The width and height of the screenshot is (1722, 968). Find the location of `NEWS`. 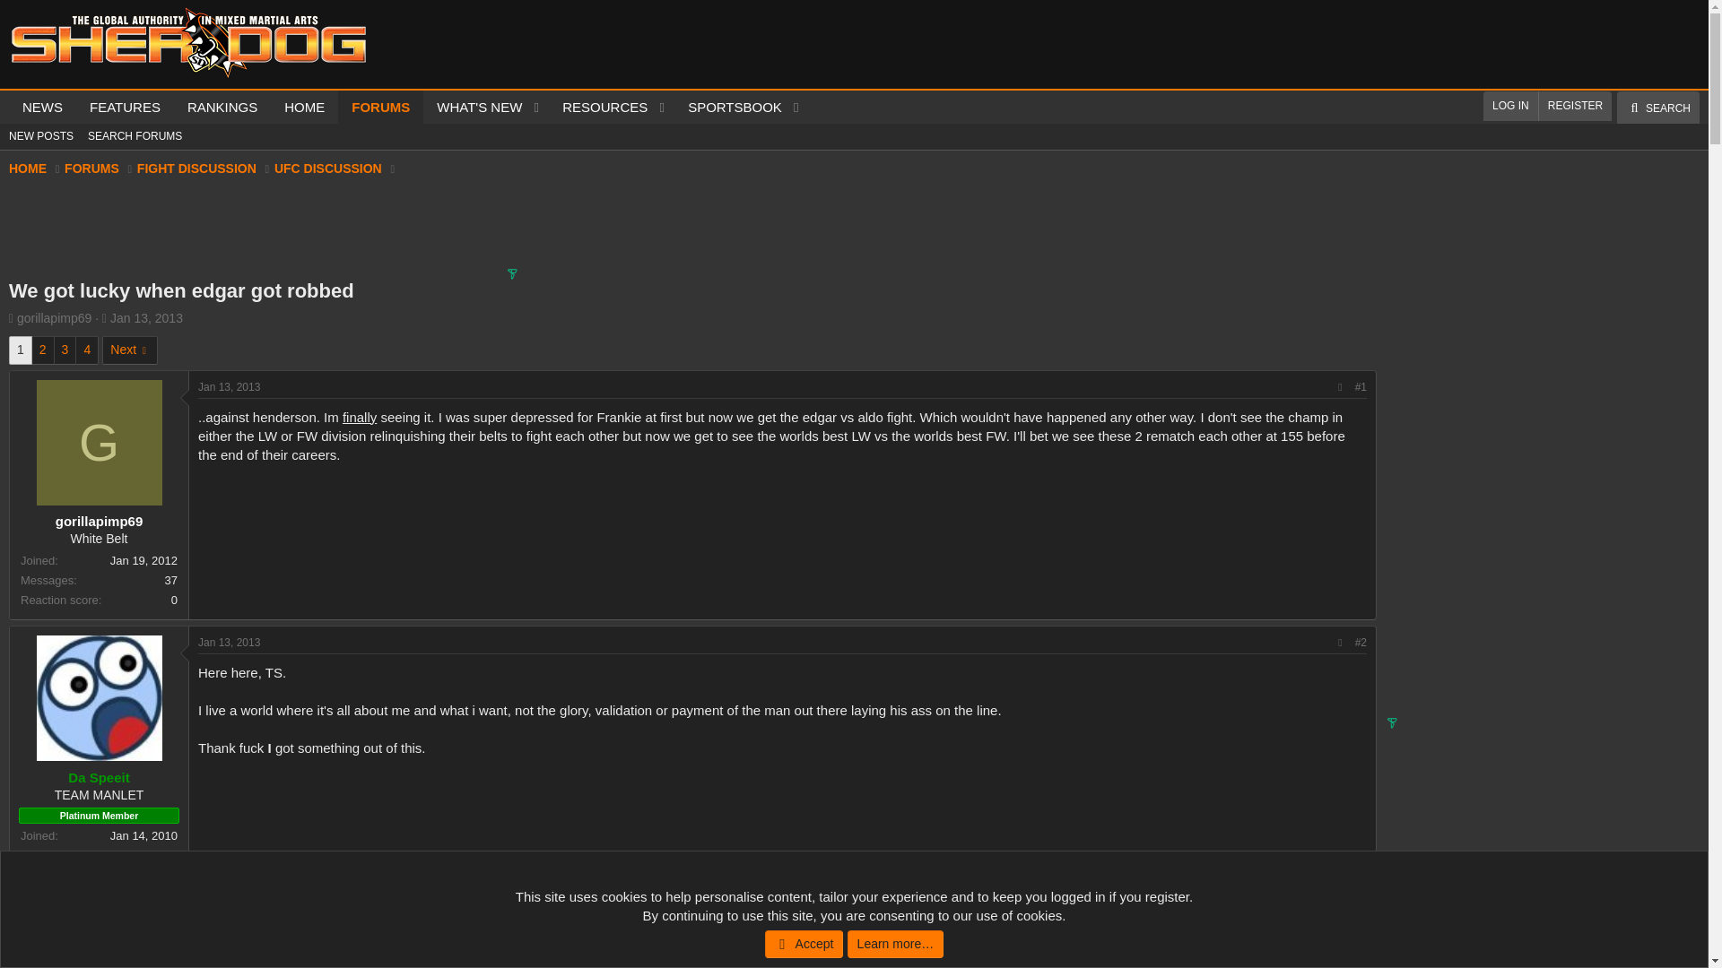

NEWS is located at coordinates (41, 108).